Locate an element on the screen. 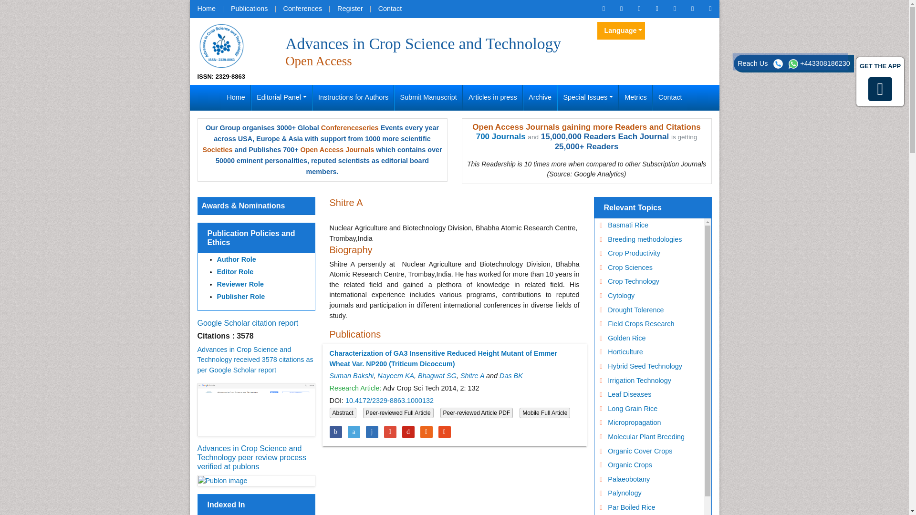 The image size is (916, 515). Submit Manuscript is located at coordinates (428, 98).